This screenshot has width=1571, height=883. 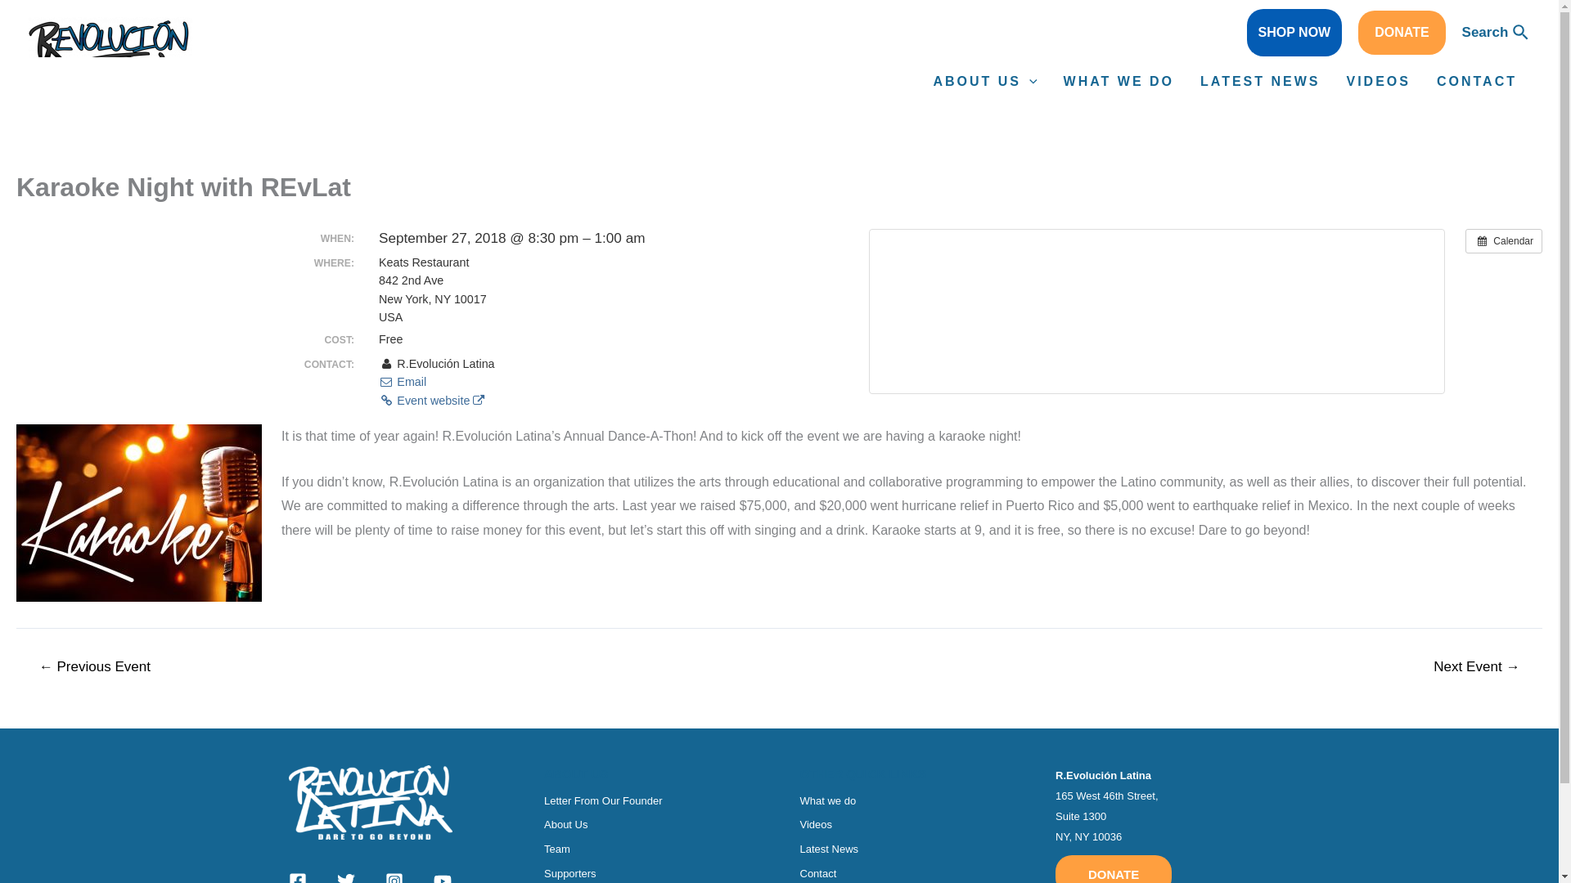 I want to click on Calendar, so click(x=1504, y=240).